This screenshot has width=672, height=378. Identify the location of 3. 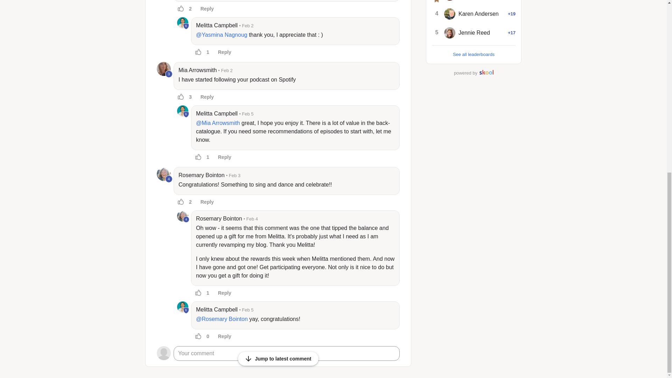
(169, 74).